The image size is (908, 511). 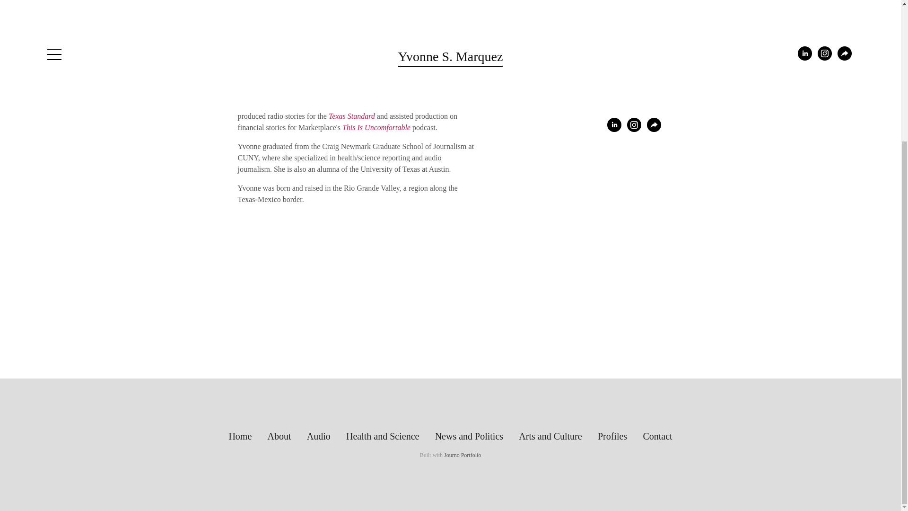 I want to click on The Dallas Morning News, so click(x=328, y=105).